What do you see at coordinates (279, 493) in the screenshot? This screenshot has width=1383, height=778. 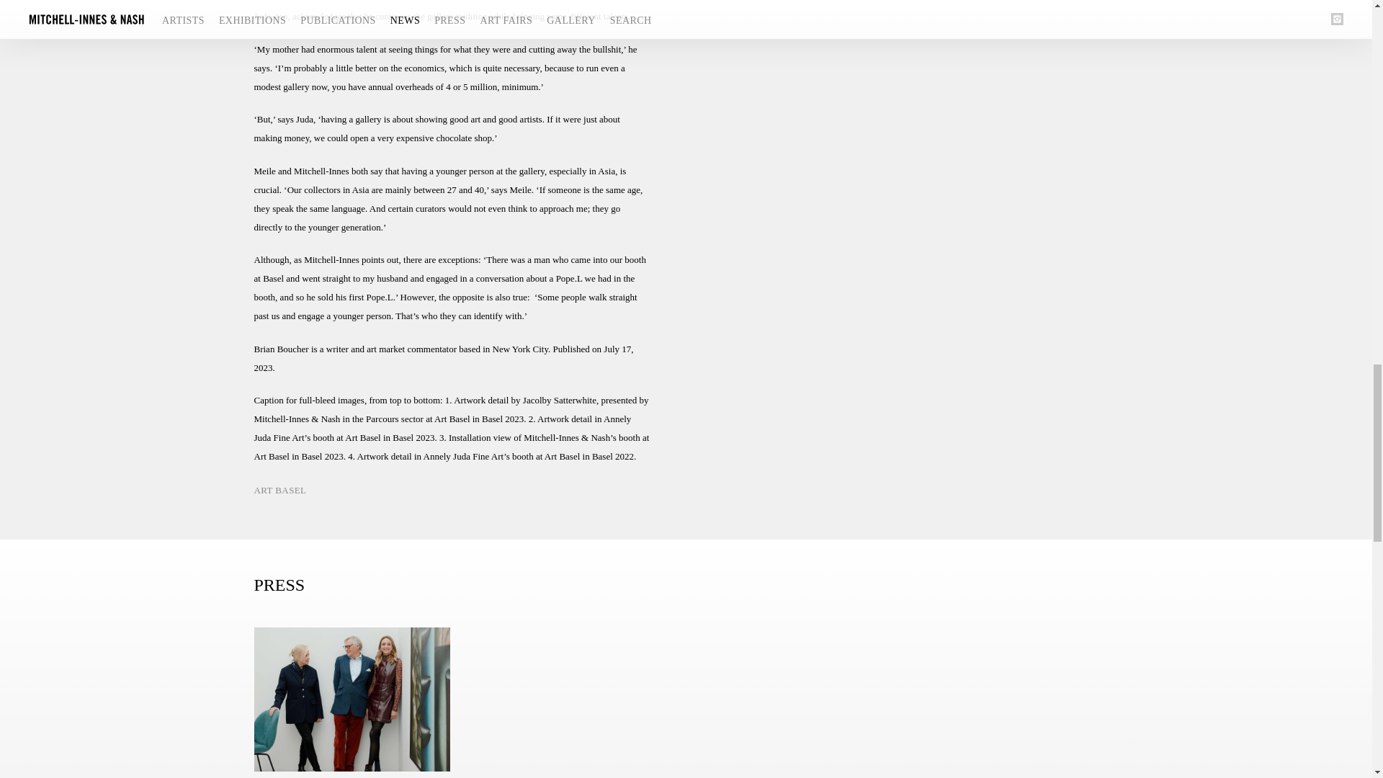 I see `ART BASEL` at bounding box center [279, 493].